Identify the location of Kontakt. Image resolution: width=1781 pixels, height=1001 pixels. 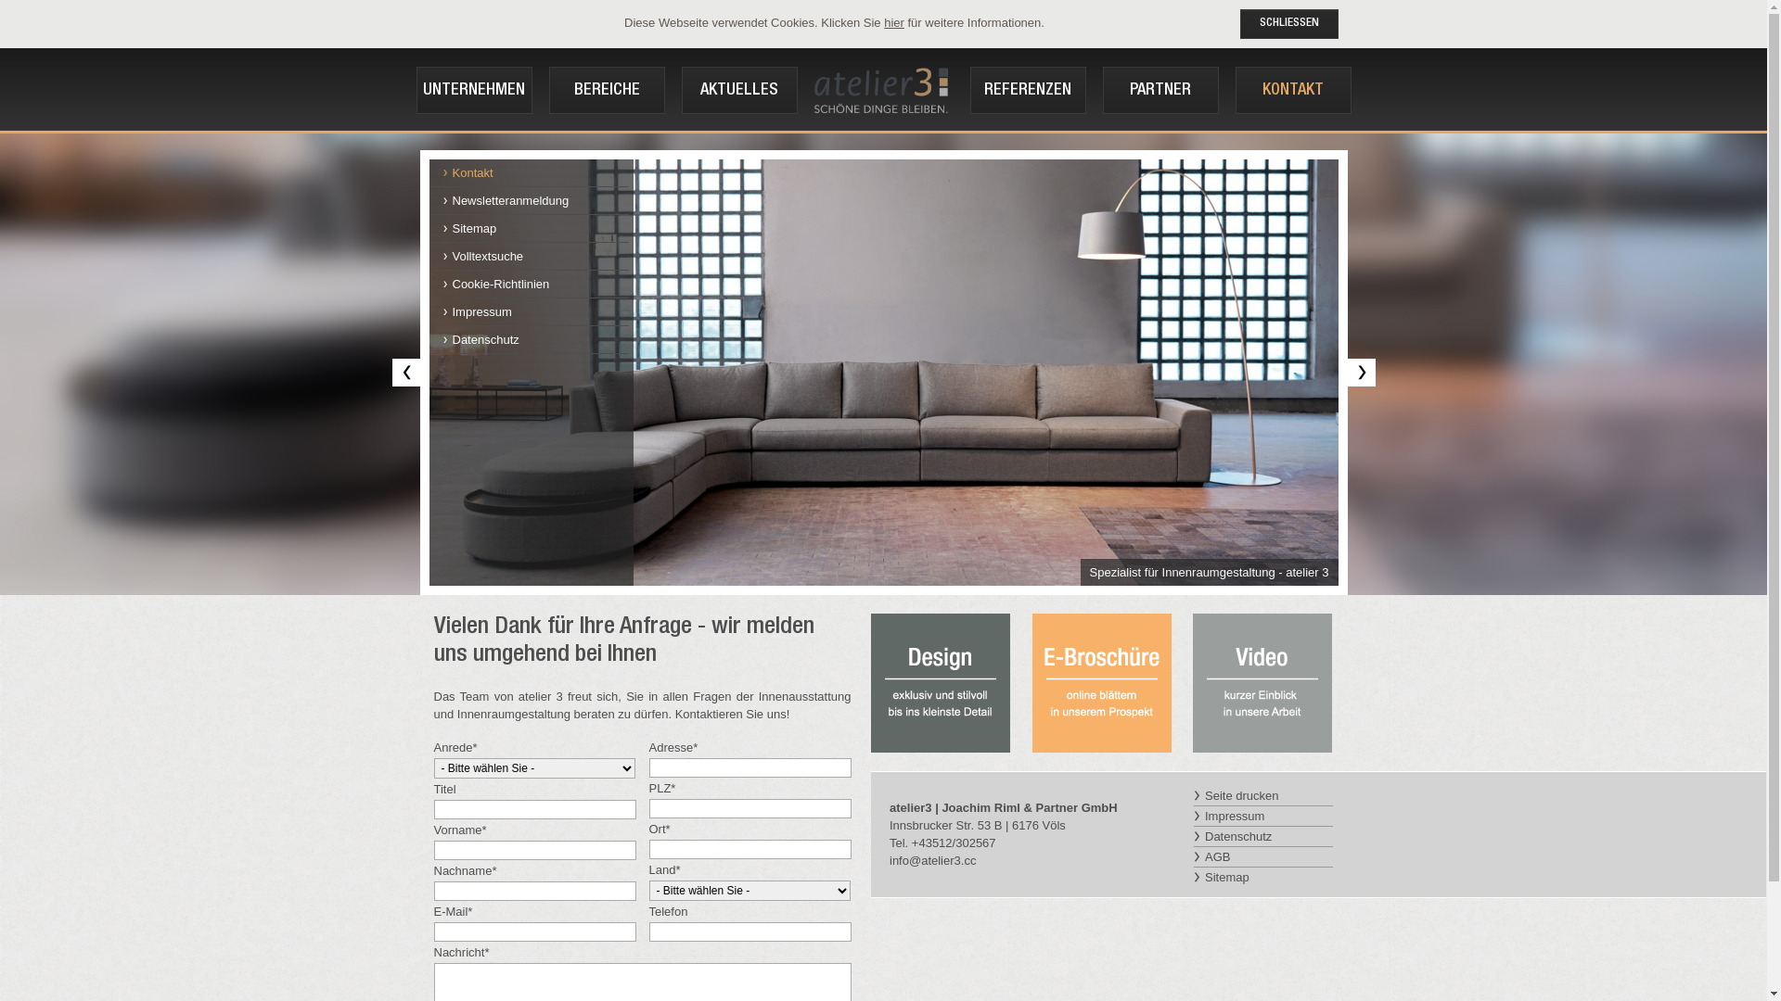
(536, 172).